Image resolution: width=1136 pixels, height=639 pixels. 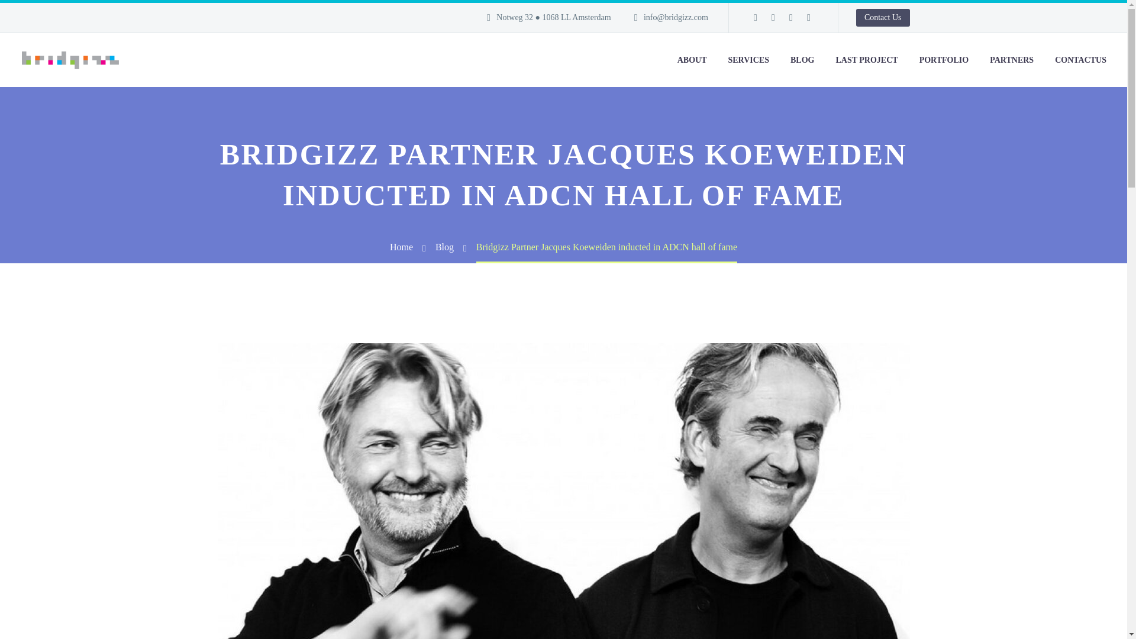 I want to click on Twitter, so click(x=790, y=17).